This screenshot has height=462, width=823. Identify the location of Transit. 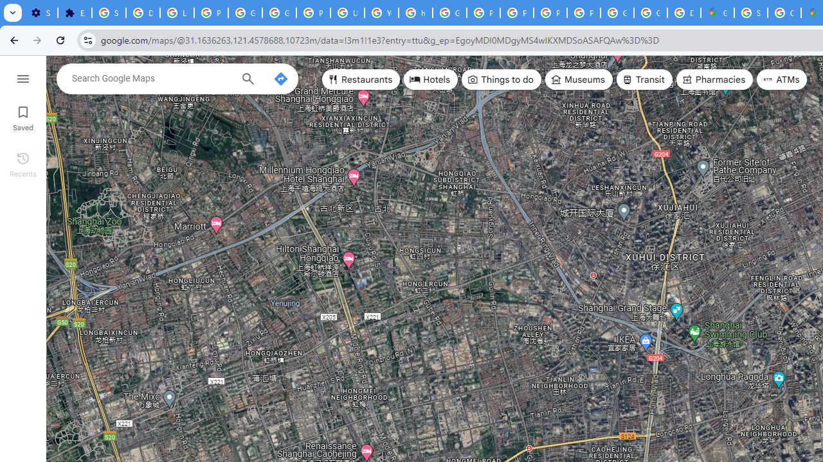
(644, 80).